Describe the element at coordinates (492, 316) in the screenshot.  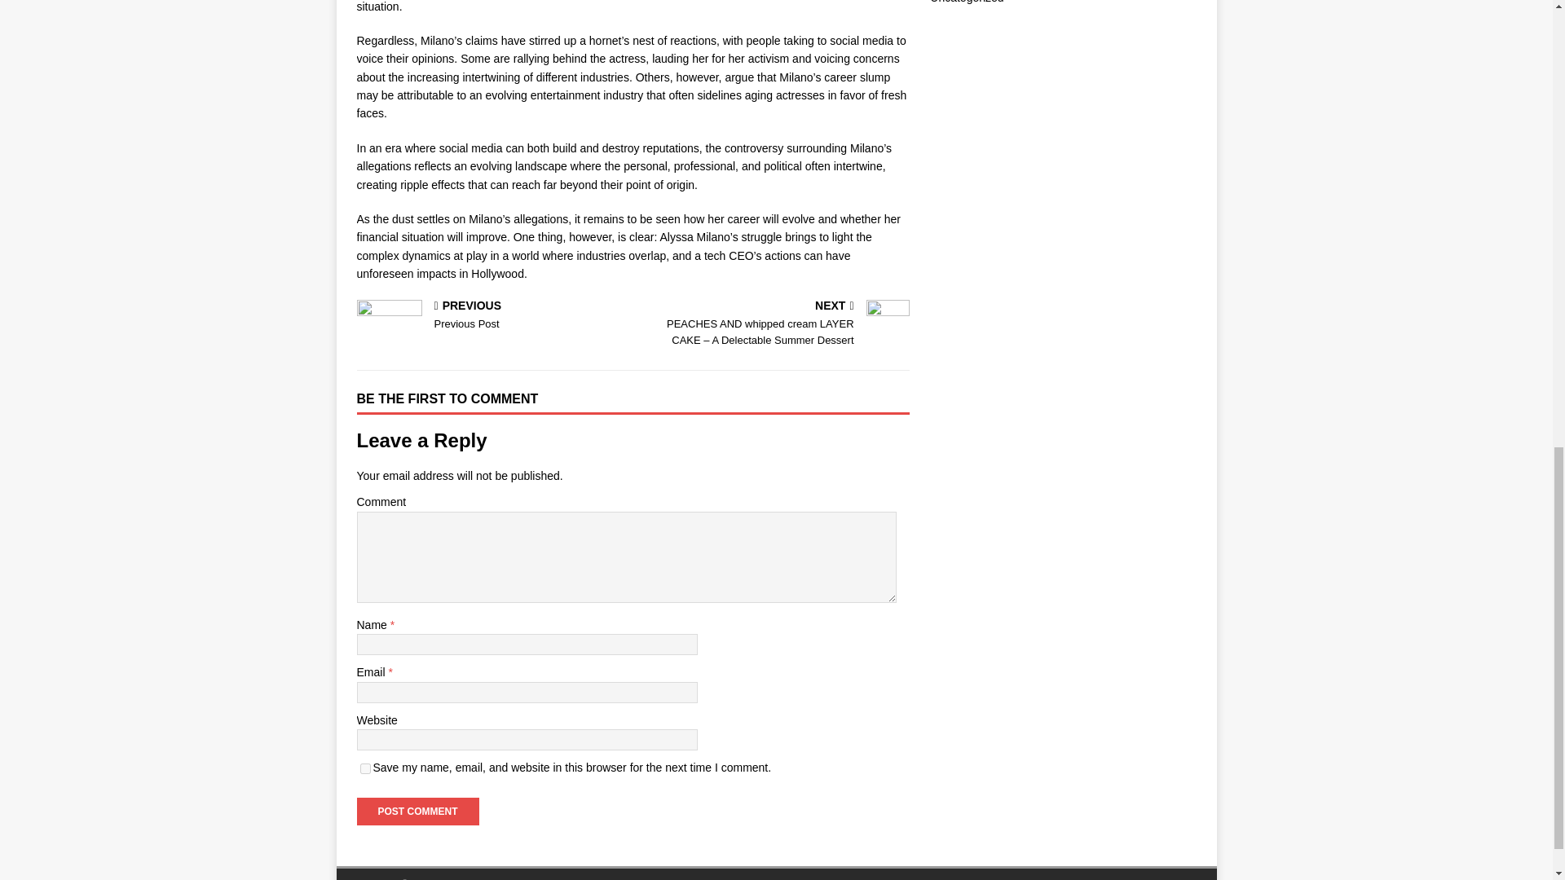
I see `Post Comment` at that location.